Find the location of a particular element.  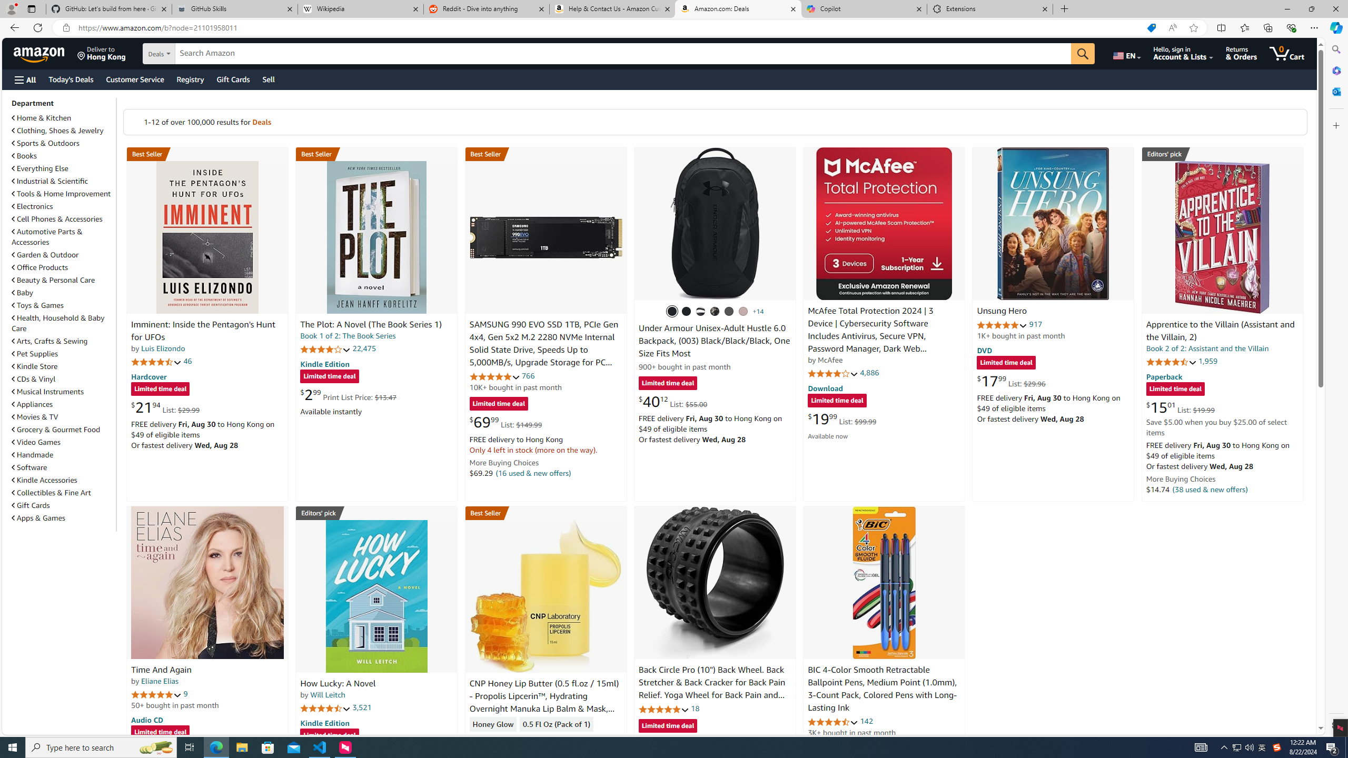

Clothing, Shoes & Jewelry is located at coordinates (58, 131).